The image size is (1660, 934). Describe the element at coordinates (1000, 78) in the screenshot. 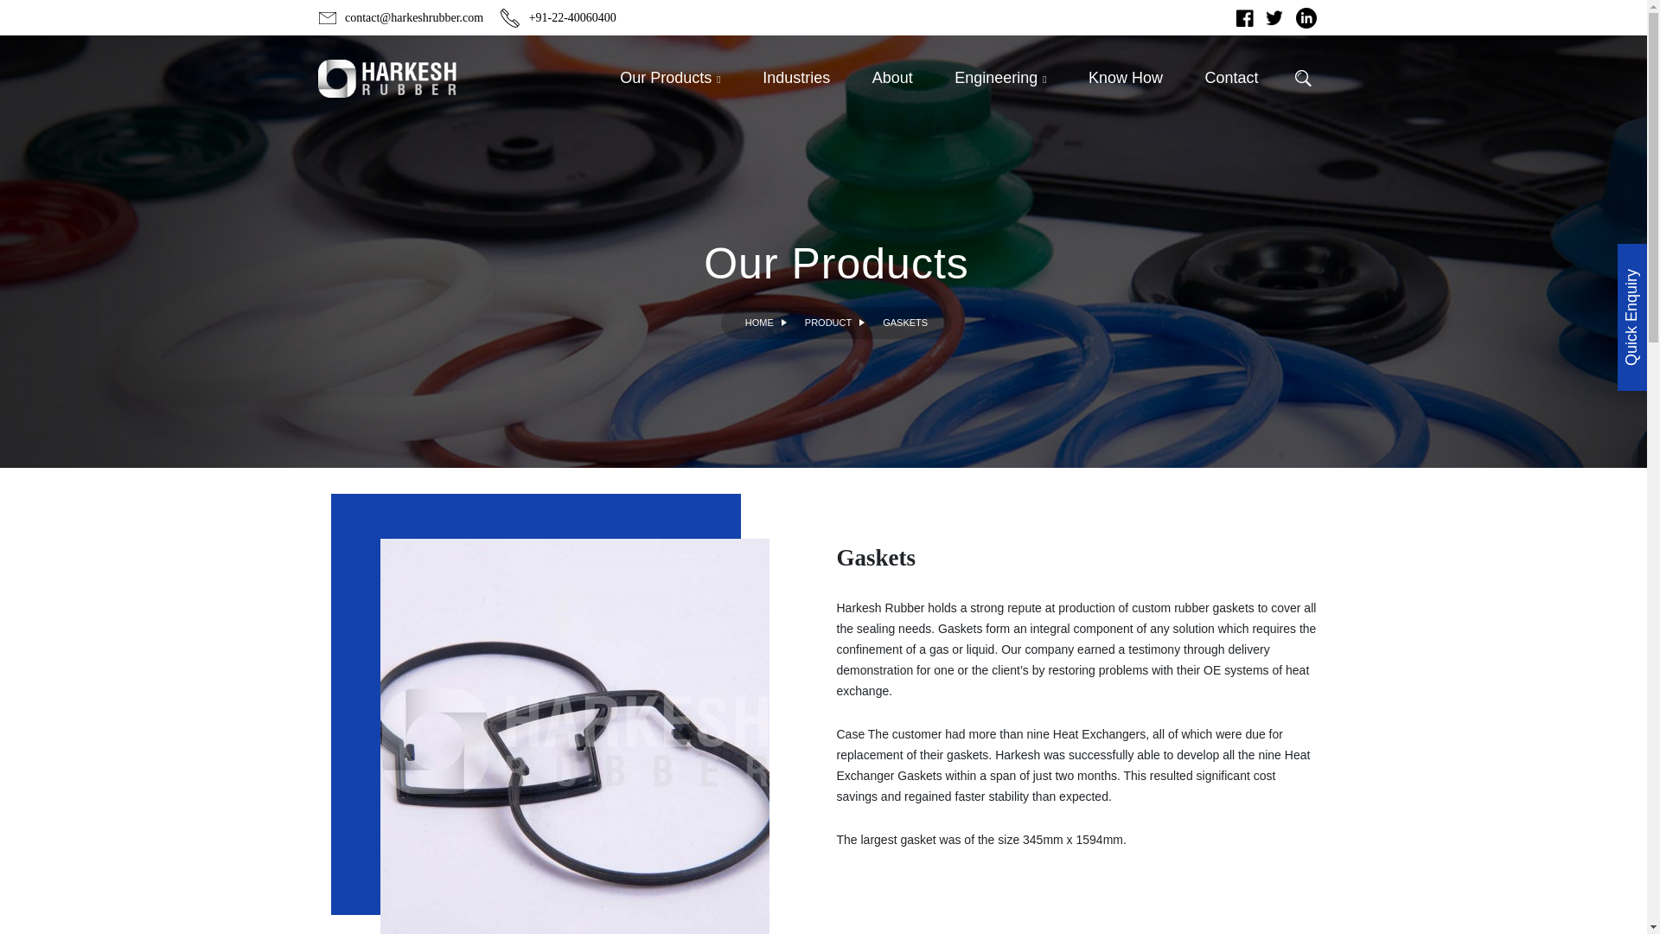

I see `Engineering` at that location.